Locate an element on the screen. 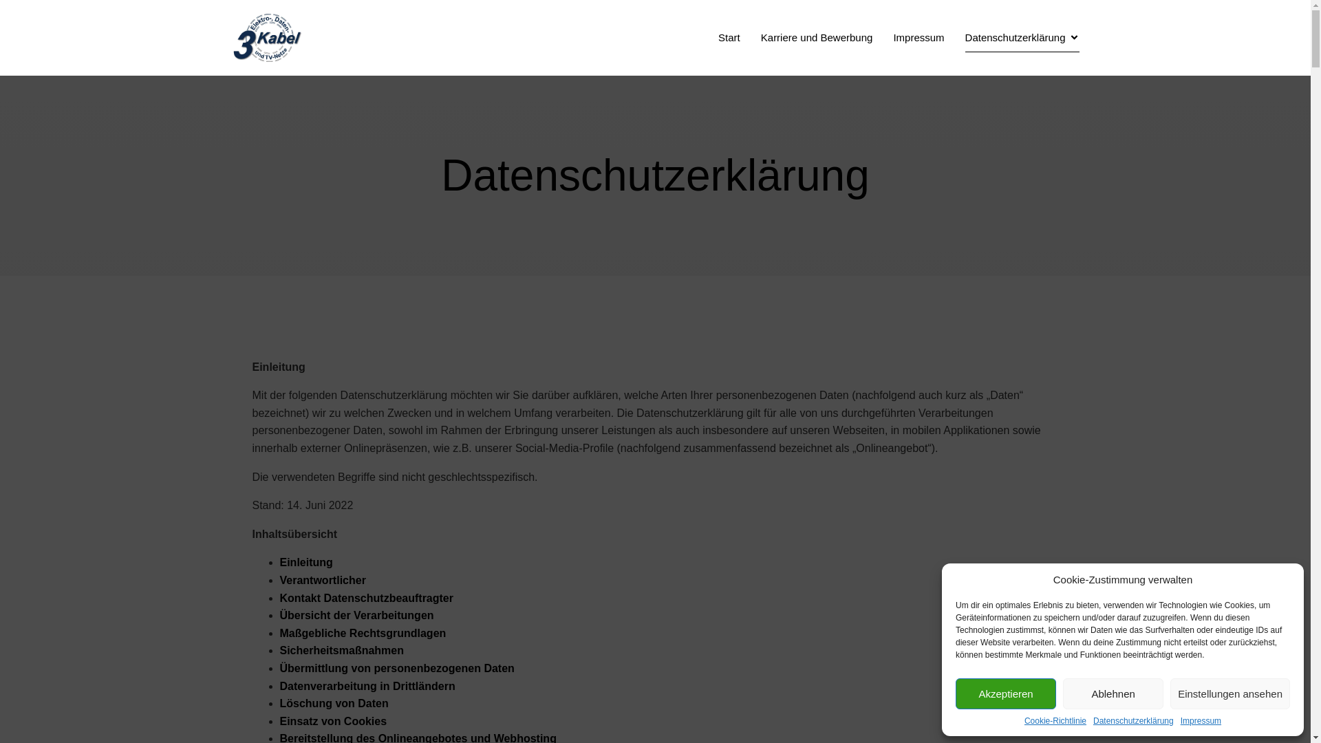 The height and width of the screenshot is (743, 1321). Impressum is located at coordinates (1201, 721).